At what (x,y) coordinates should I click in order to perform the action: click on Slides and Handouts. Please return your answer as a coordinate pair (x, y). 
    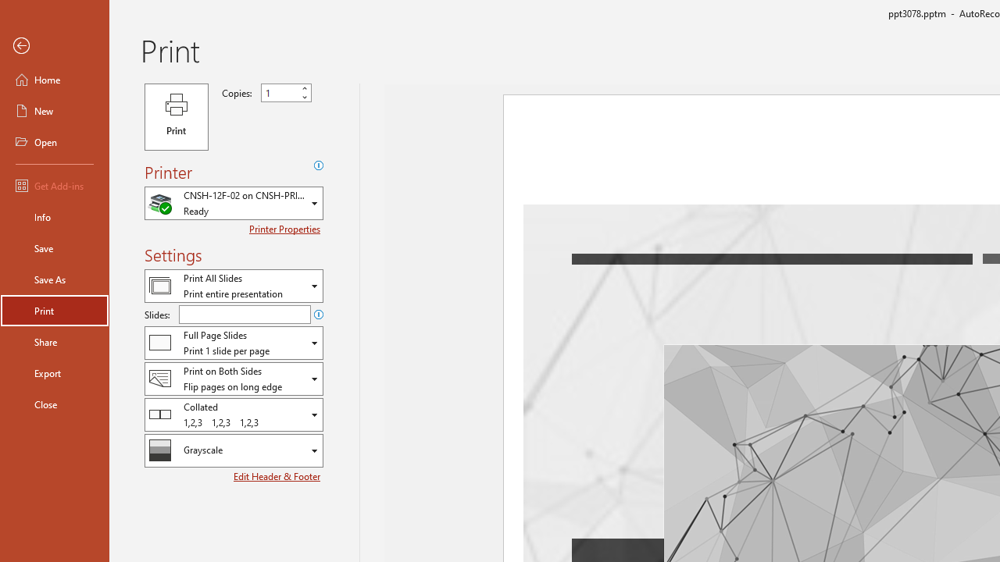
    Looking at the image, I should click on (234, 343).